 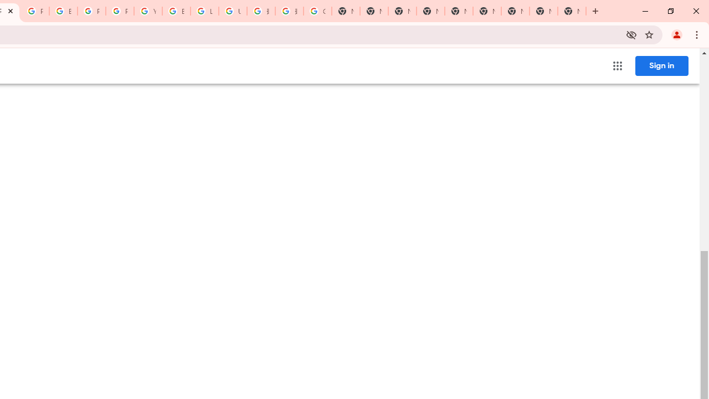 I want to click on New Tab, so click(x=515, y=11).